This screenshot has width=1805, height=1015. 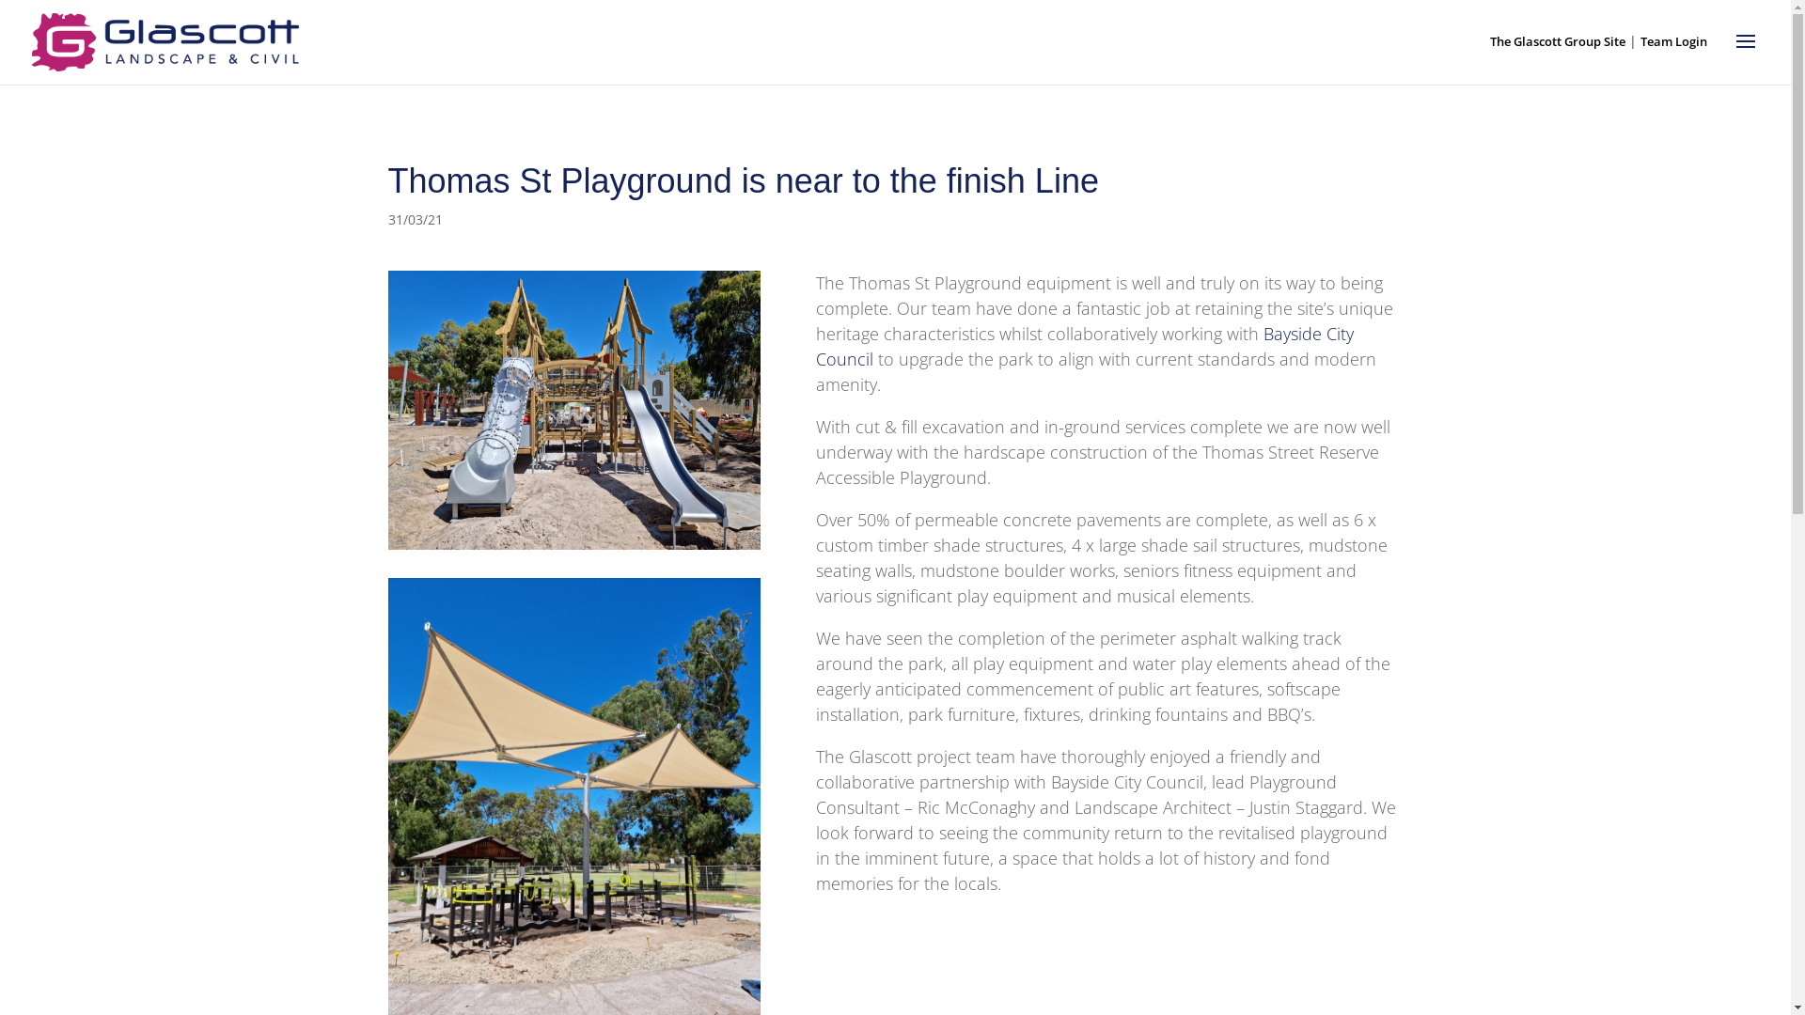 What do you see at coordinates (1085, 346) in the screenshot?
I see `Bayside City Council` at bounding box center [1085, 346].